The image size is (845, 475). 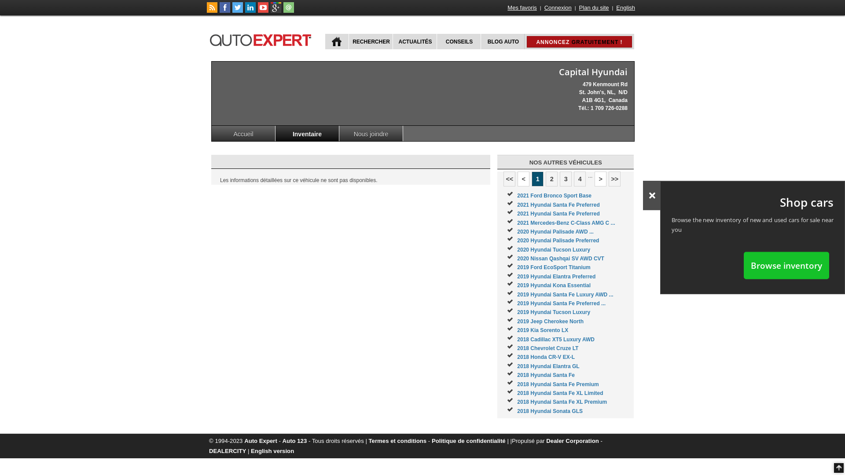 What do you see at coordinates (580, 179) in the screenshot?
I see `4` at bounding box center [580, 179].